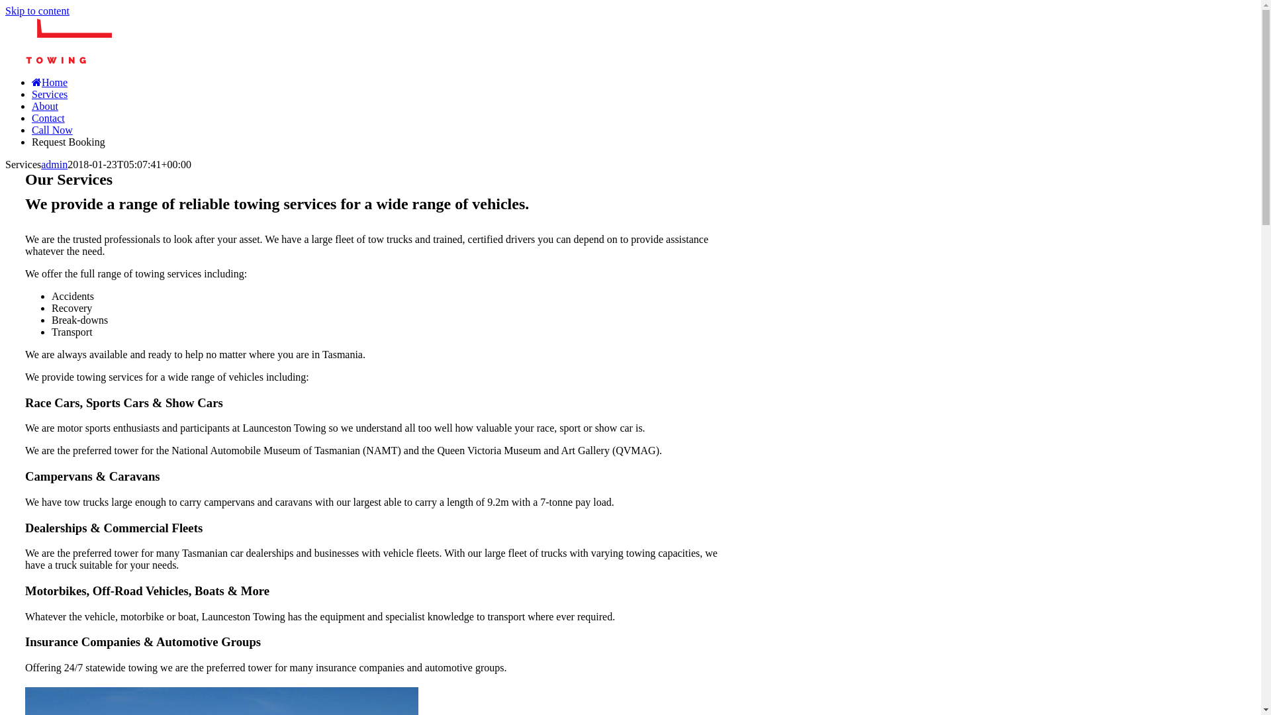 This screenshot has height=715, width=1271. I want to click on admin, so click(54, 164).